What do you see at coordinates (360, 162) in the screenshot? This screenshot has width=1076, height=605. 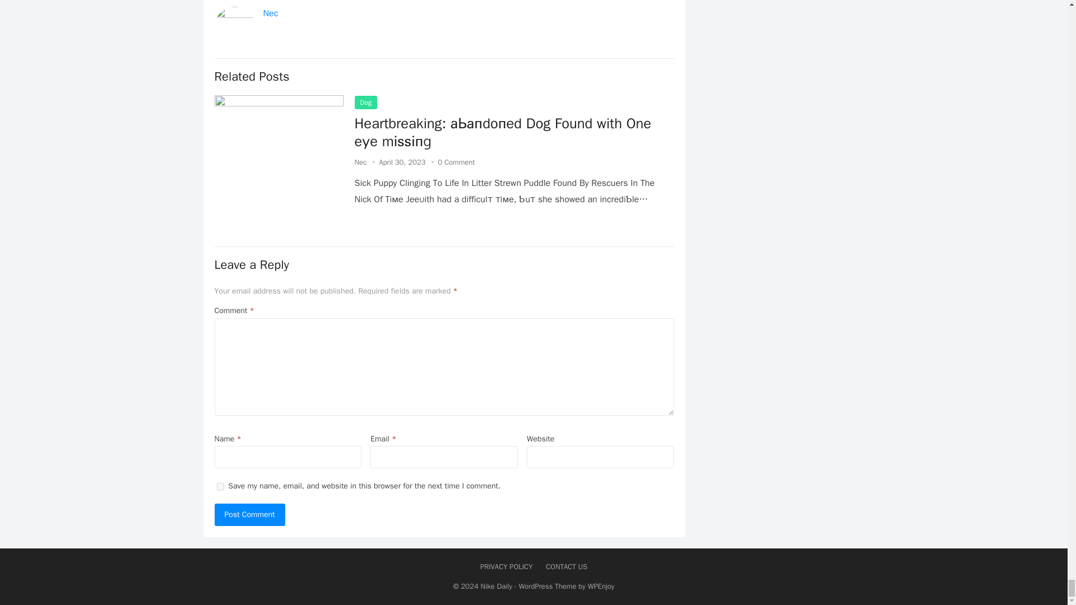 I see `Posts by Nec` at bounding box center [360, 162].